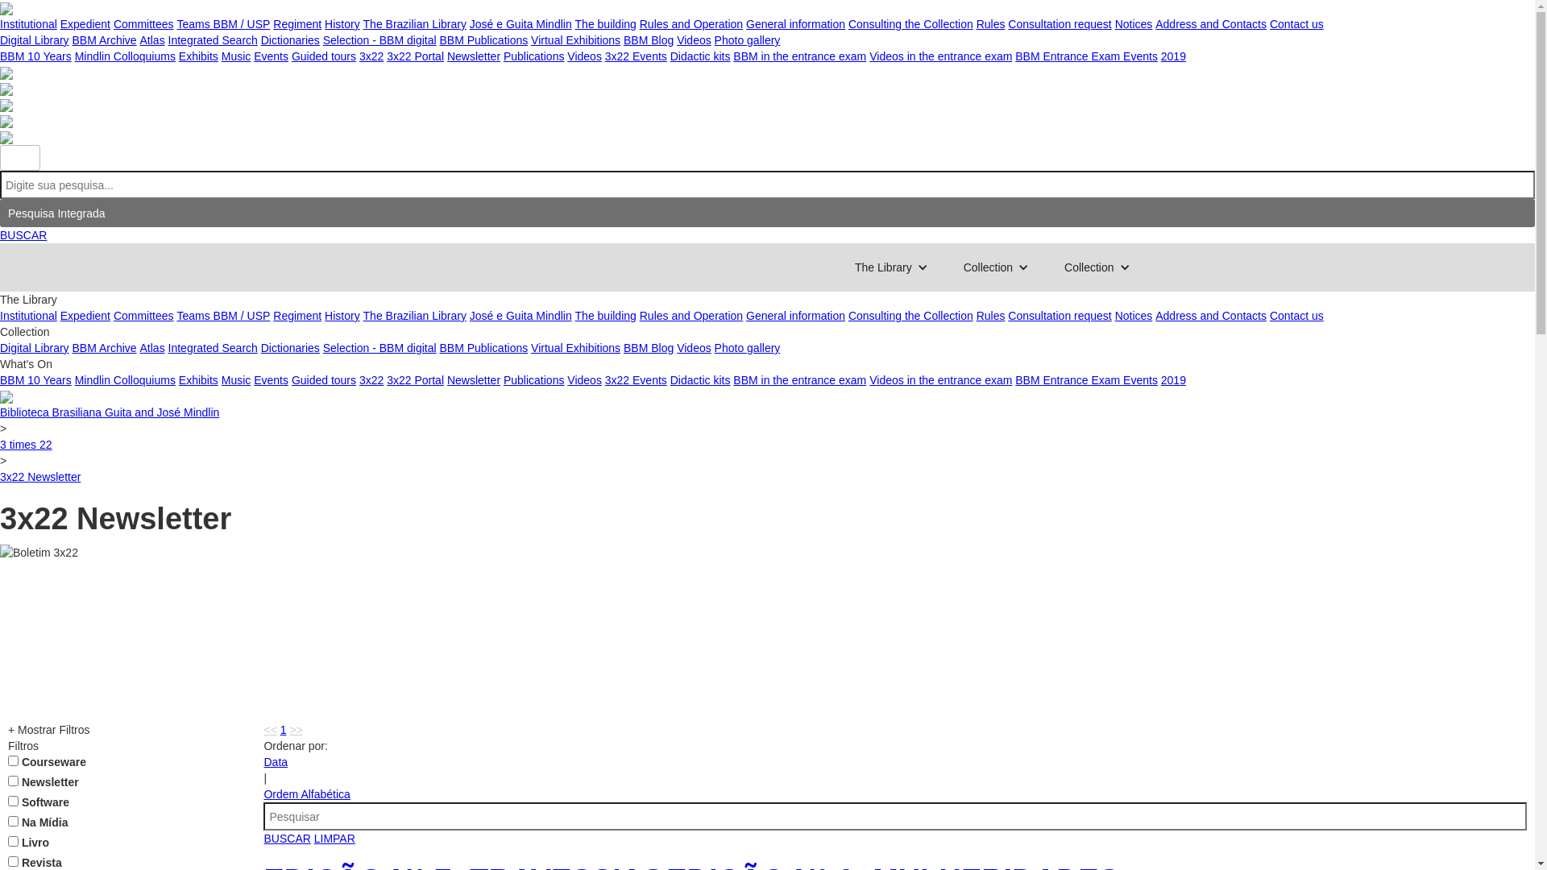  Describe the element at coordinates (1134, 316) in the screenshot. I see `Notices` at that location.